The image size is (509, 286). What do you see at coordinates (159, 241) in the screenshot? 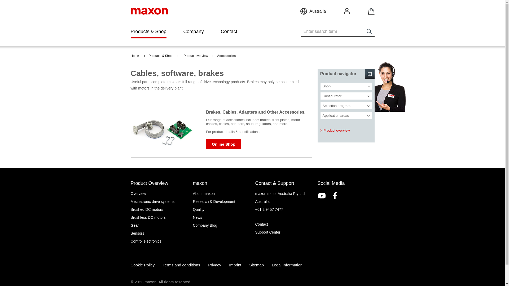
I see `Control electronics` at bounding box center [159, 241].